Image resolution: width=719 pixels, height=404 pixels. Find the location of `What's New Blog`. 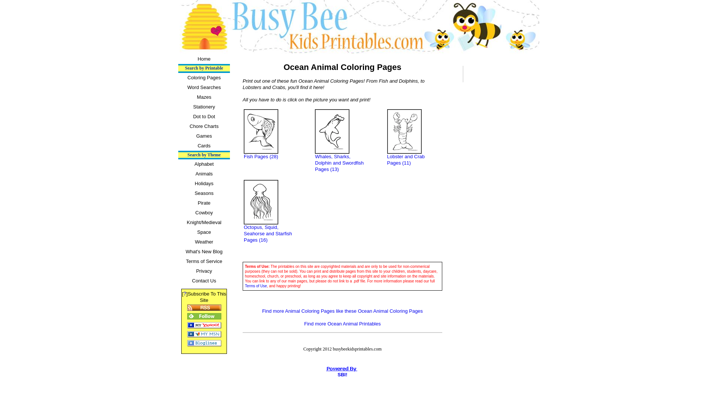

What's New Blog is located at coordinates (204, 251).